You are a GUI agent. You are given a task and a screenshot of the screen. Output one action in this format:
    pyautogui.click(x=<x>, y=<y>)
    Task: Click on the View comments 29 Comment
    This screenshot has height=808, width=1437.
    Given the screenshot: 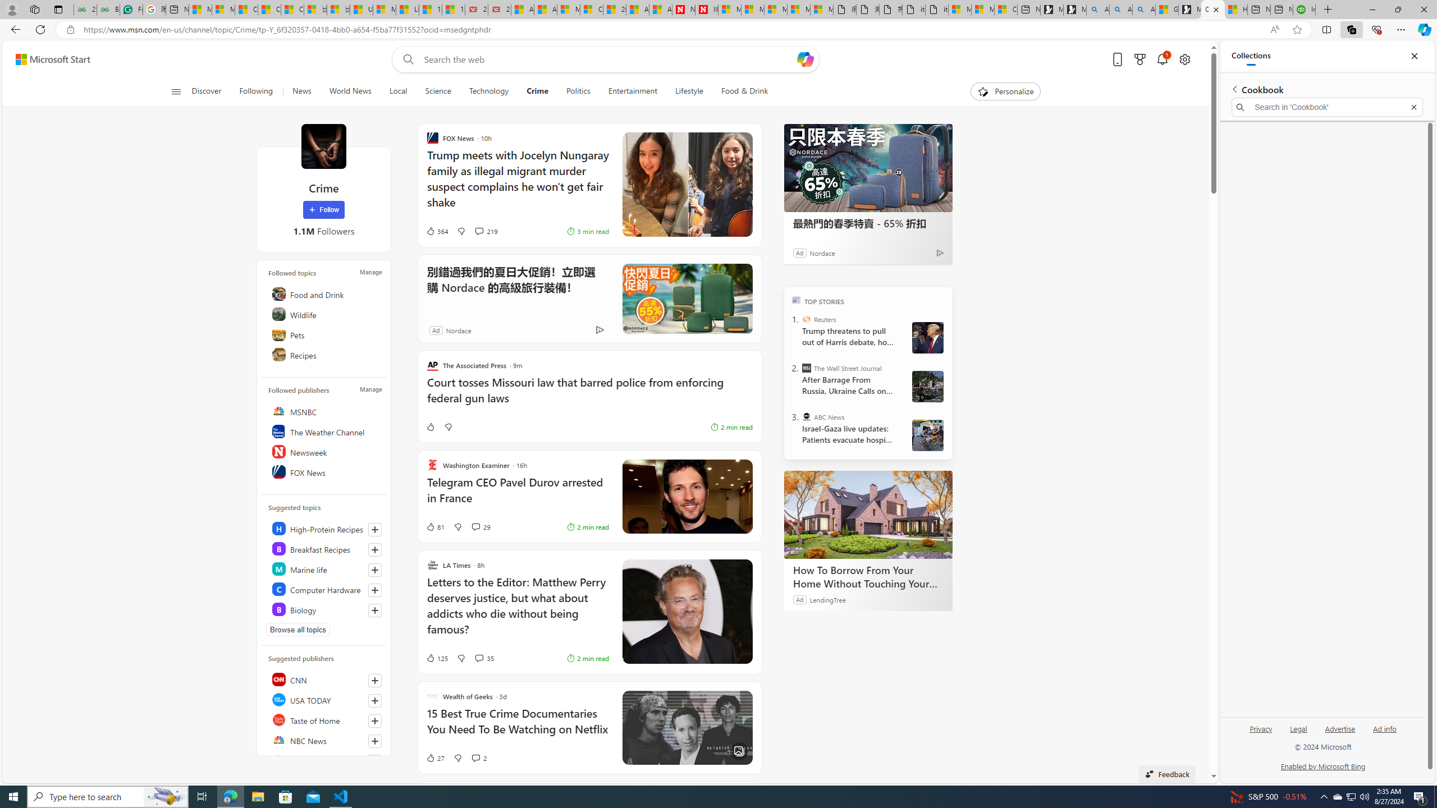 What is the action you would take?
    pyautogui.click(x=482, y=526)
    